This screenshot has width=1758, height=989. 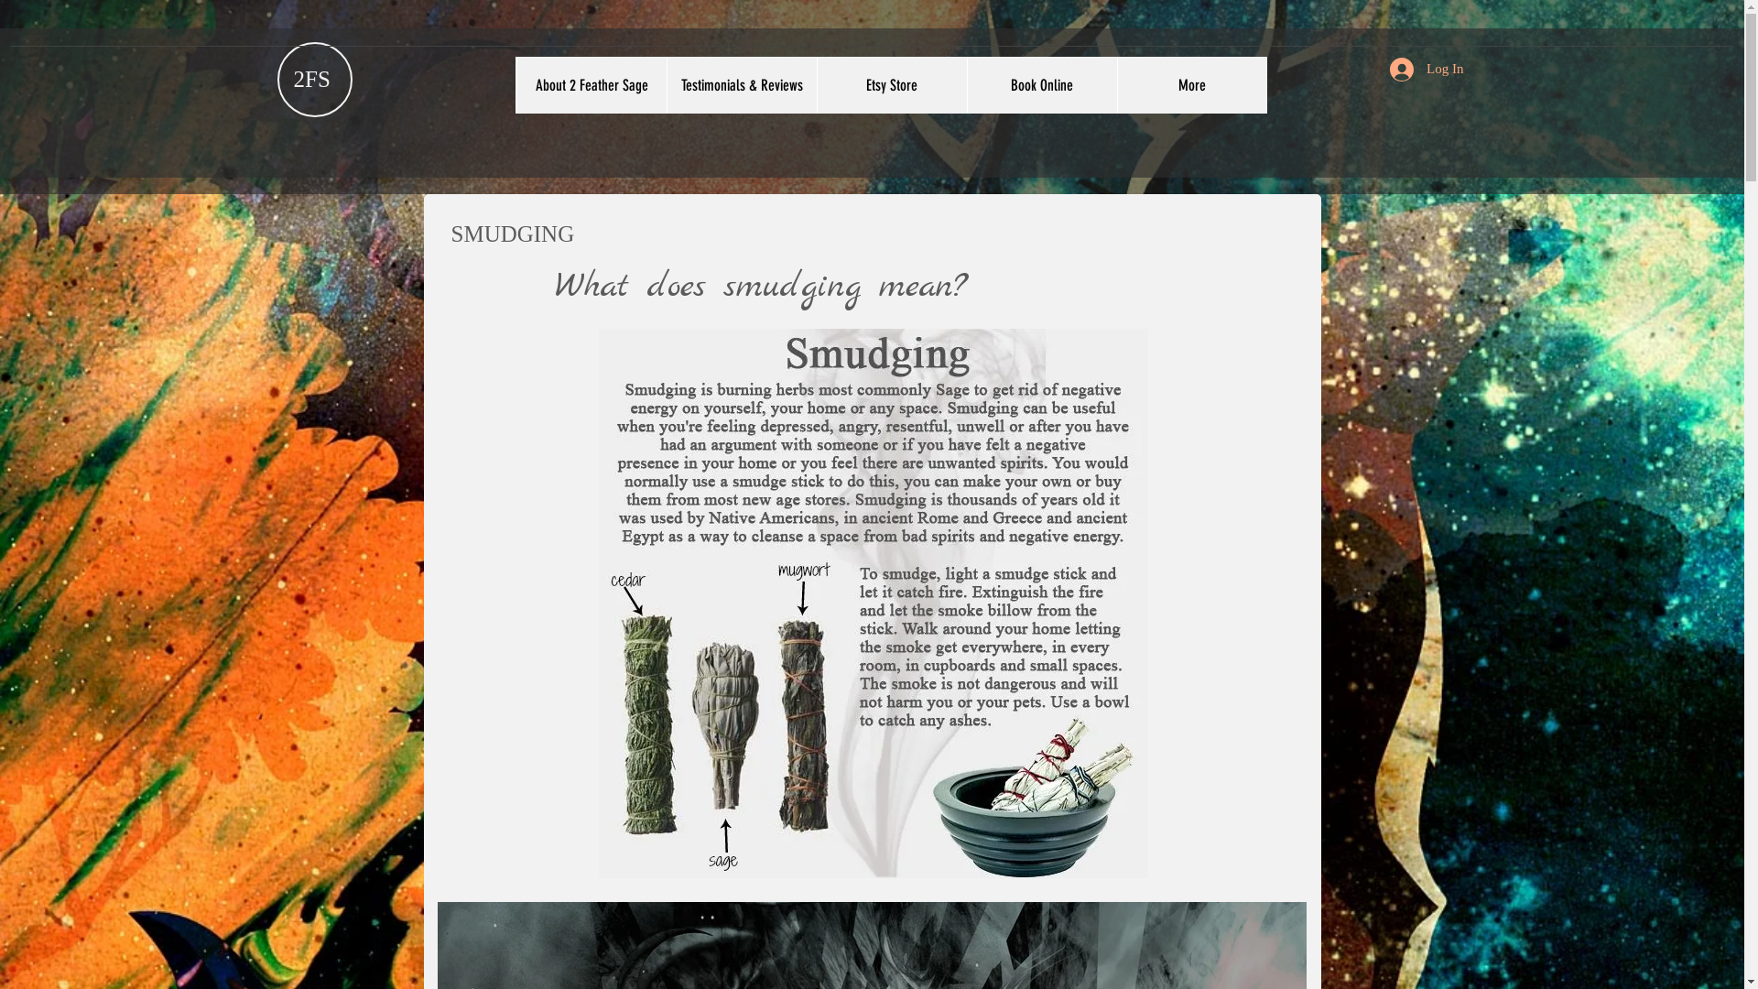 I want to click on Book Online, so click(x=1042, y=85).